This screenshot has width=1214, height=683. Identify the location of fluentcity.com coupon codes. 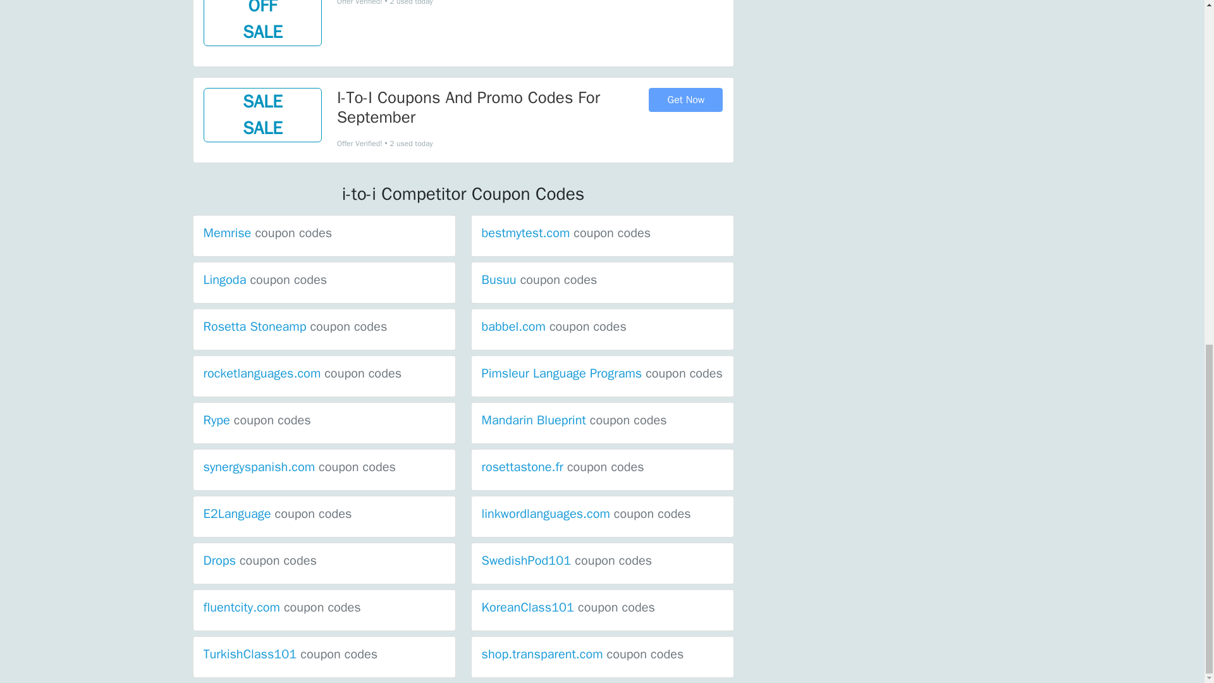
(282, 607).